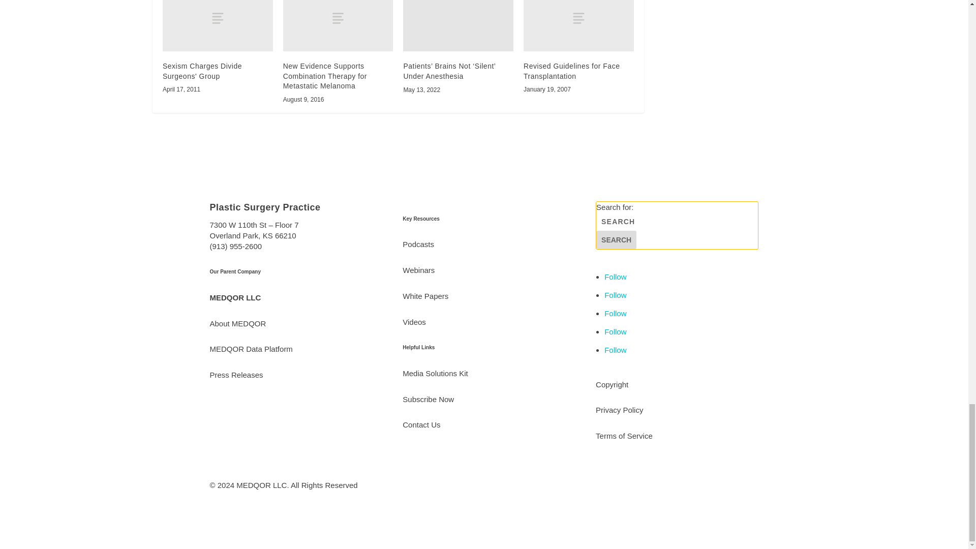 Image resolution: width=976 pixels, height=549 pixels. Describe the element at coordinates (218, 25) in the screenshot. I see `Sexism Charges Divide Surgeons' Group` at that location.